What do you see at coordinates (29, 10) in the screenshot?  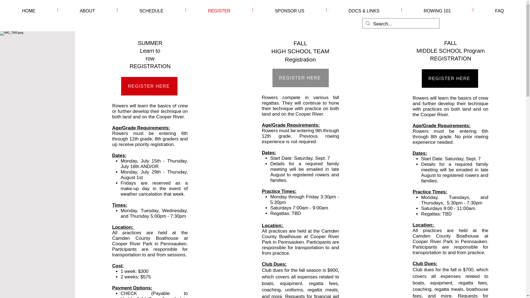 I see `HOME` at bounding box center [29, 10].